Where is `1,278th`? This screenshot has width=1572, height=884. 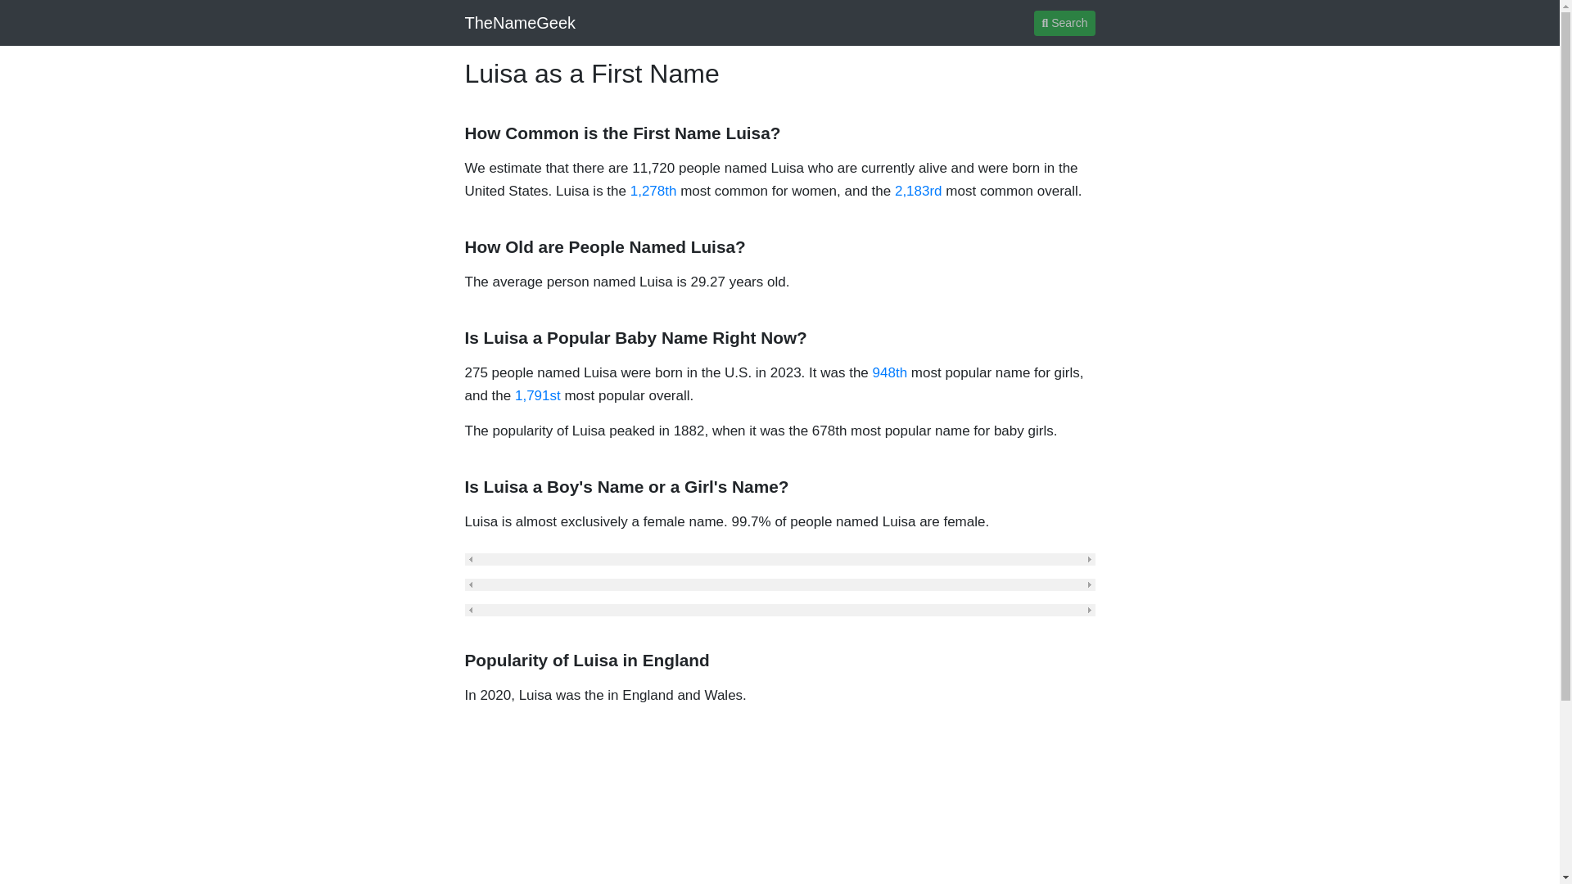 1,278th is located at coordinates (653, 191).